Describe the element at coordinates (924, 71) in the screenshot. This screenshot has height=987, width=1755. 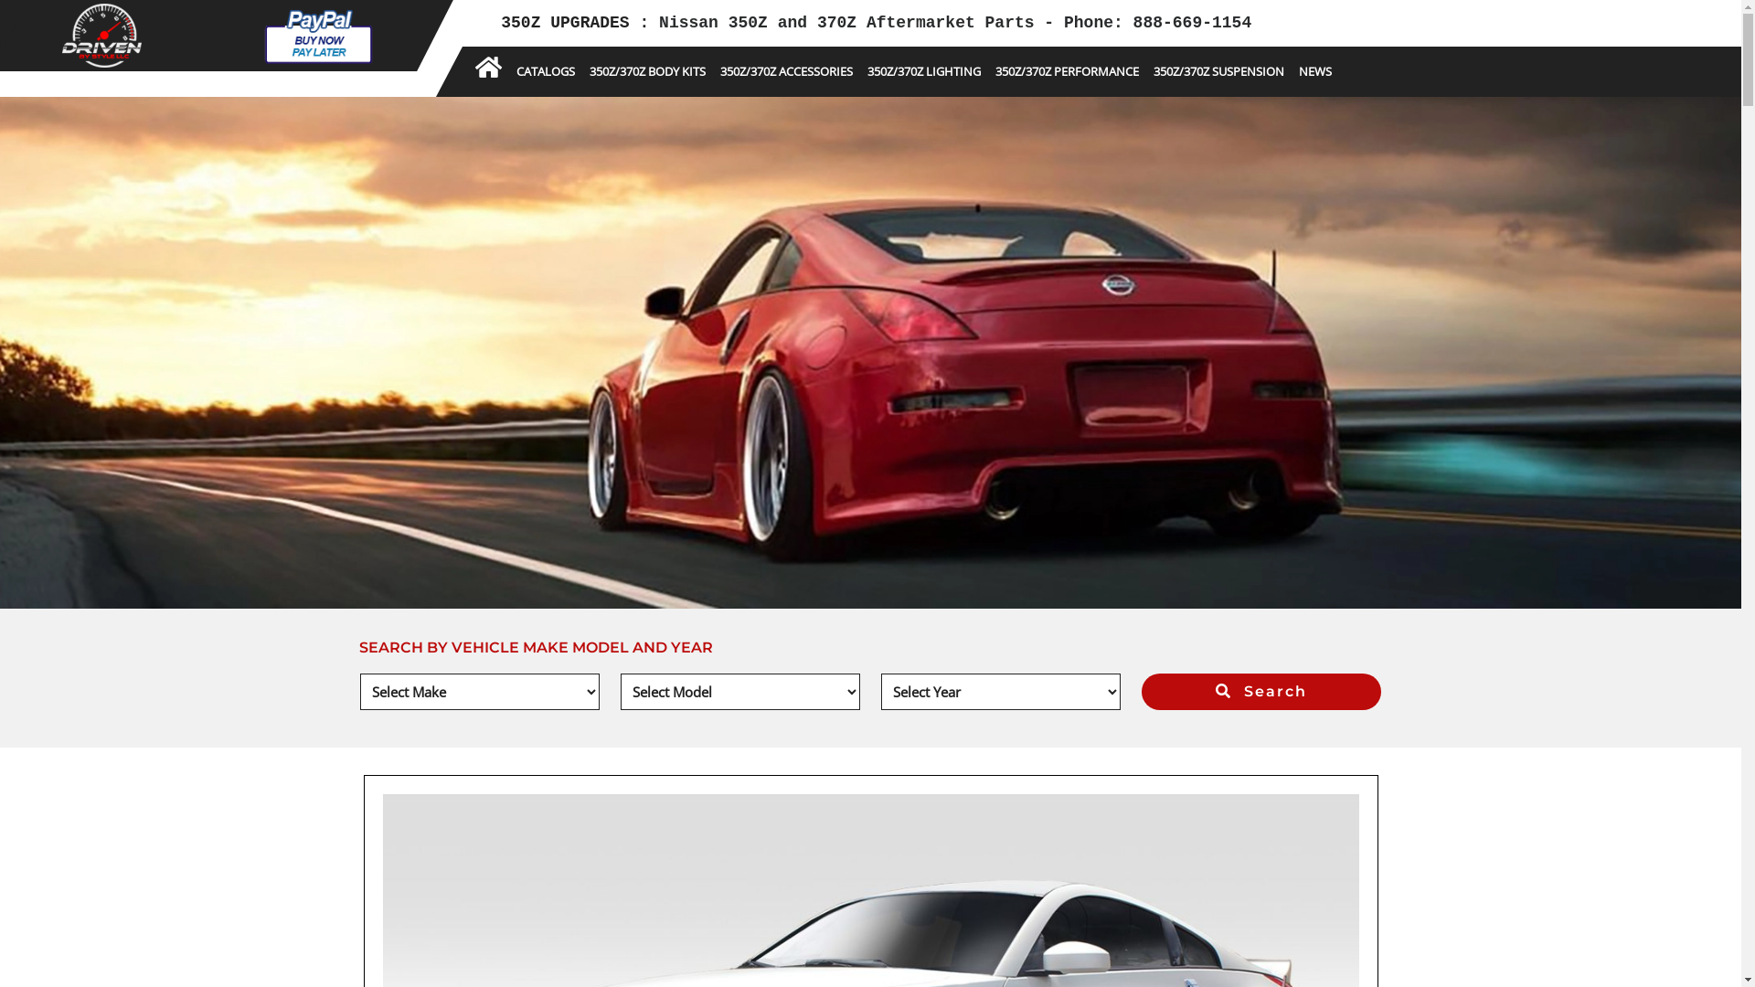
I see `350Z/370Z LIGHTING` at that location.